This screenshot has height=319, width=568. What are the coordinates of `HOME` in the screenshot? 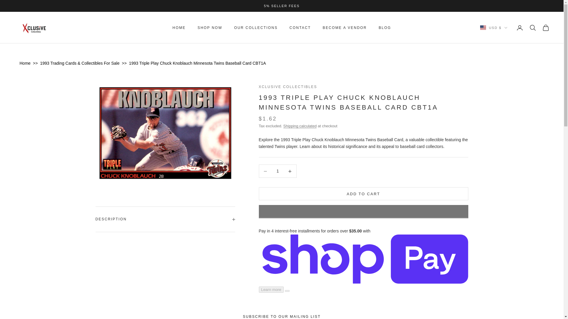 It's located at (179, 28).